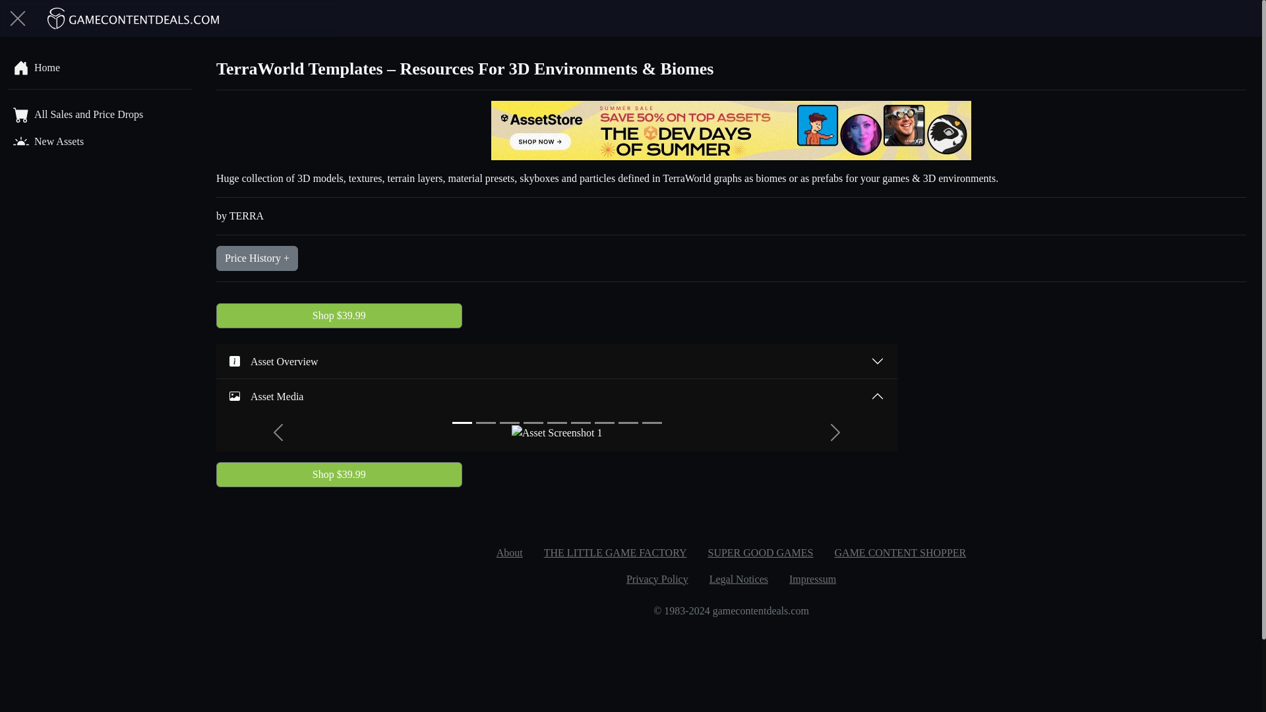 The width and height of the screenshot is (1266, 712). I want to click on Asset Media, so click(557, 396).